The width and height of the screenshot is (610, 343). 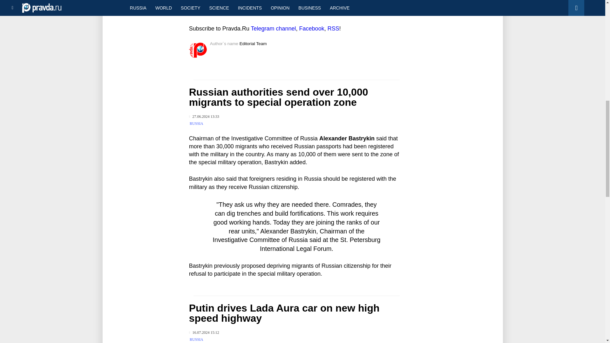 What do you see at coordinates (312, 29) in the screenshot?
I see `Facebook` at bounding box center [312, 29].